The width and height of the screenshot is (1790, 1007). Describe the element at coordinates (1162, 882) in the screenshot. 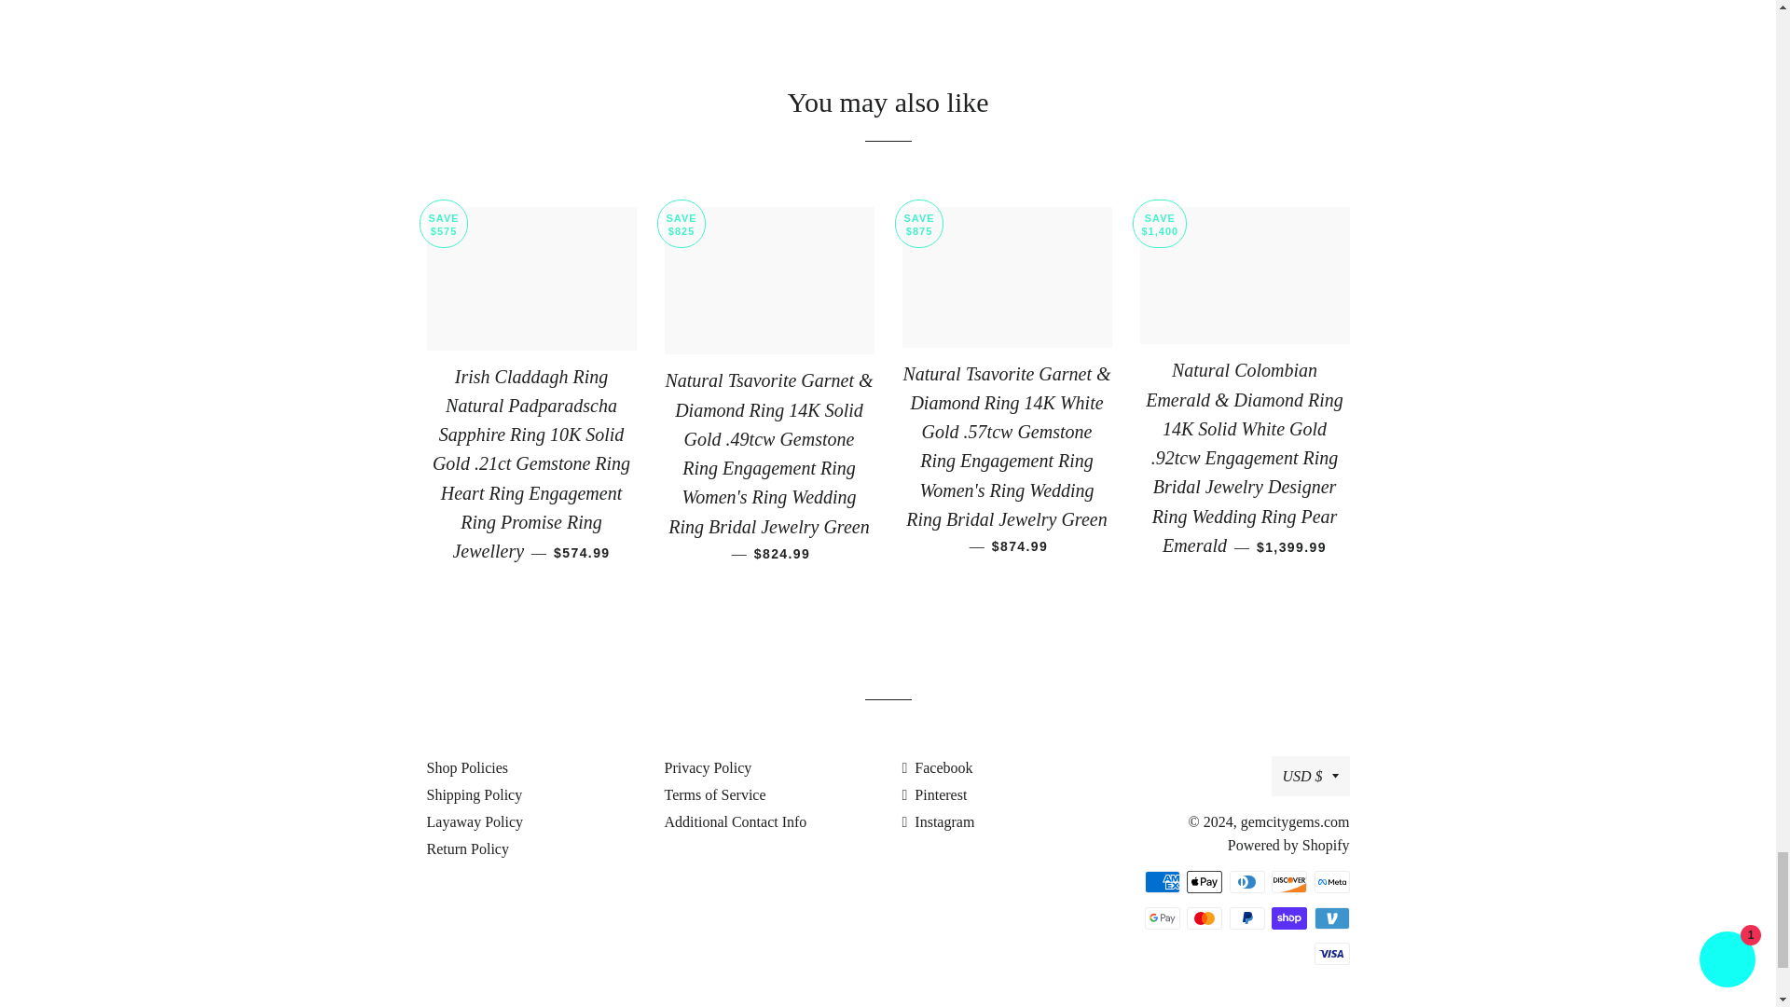

I see `American Express` at that location.